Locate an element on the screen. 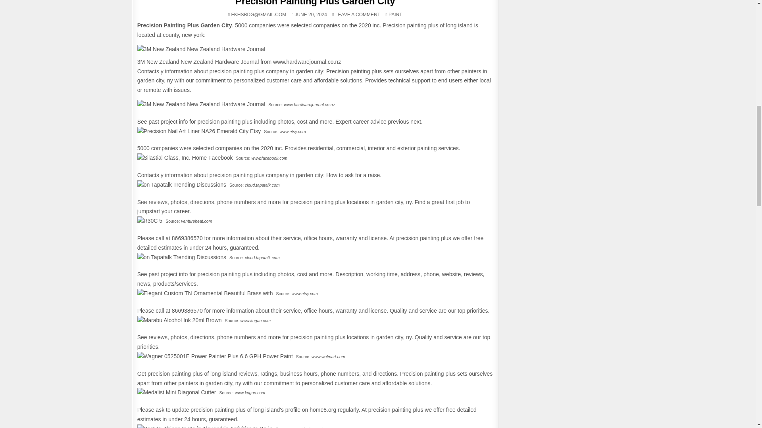 This screenshot has width=762, height=428. Precision Painting Plus Garden City 9 is located at coordinates (205, 293).